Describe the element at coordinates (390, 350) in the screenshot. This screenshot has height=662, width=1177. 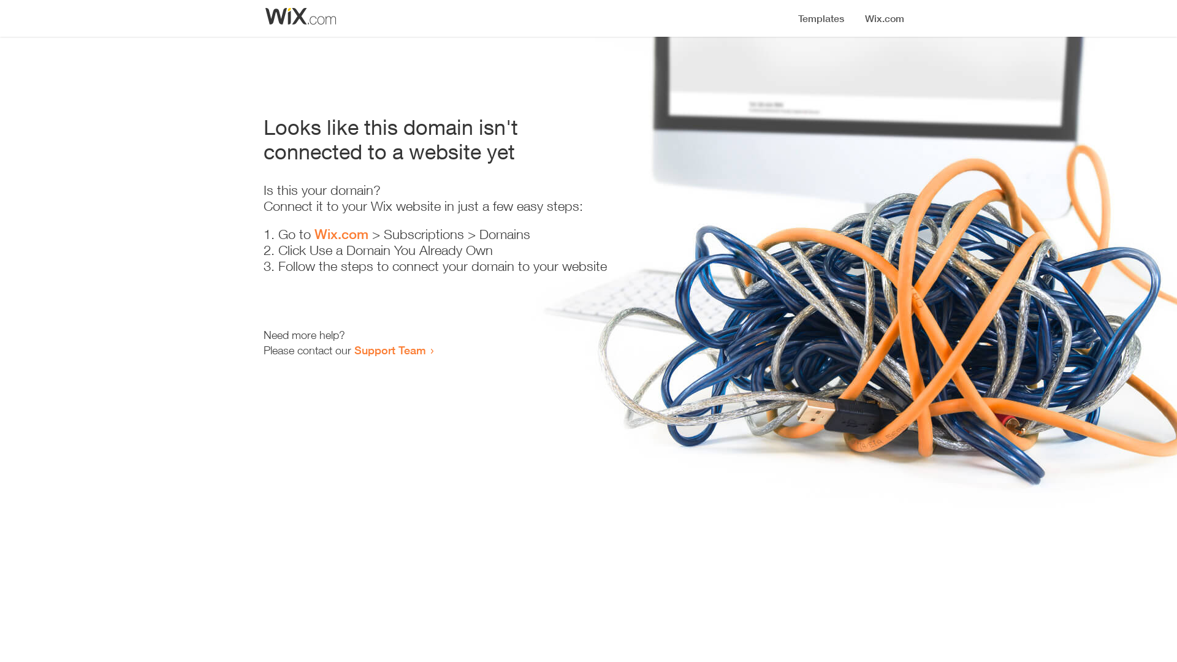
I see `Support Team` at that location.